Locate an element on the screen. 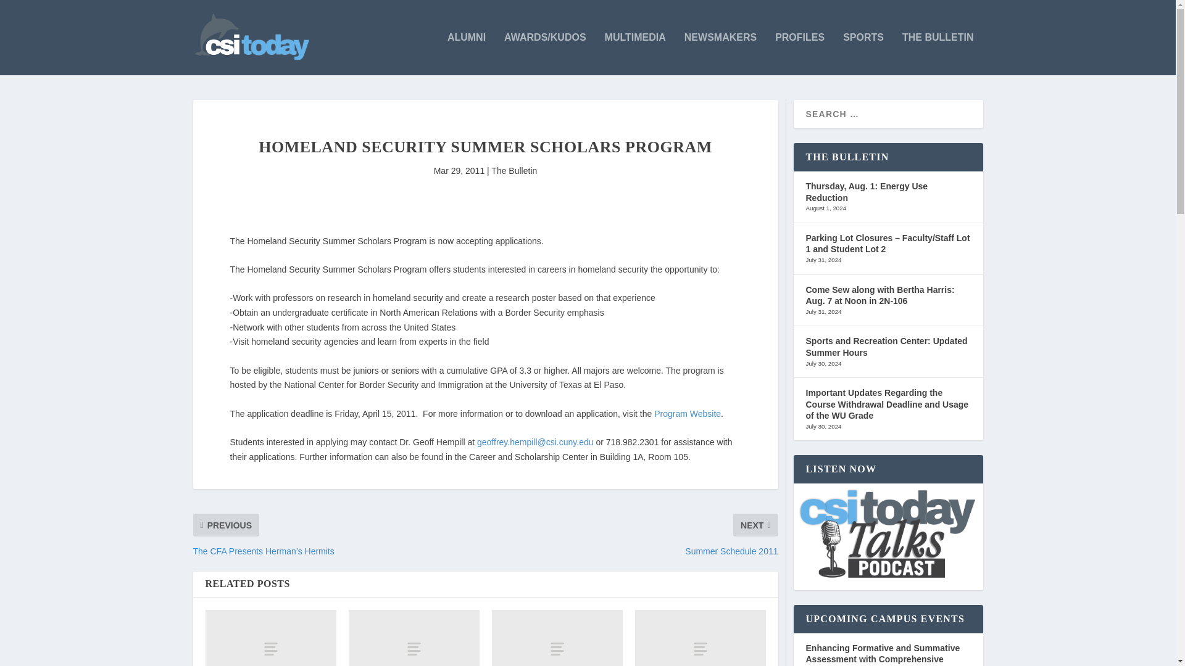  SPORTS is located at coordinates (863, 54).